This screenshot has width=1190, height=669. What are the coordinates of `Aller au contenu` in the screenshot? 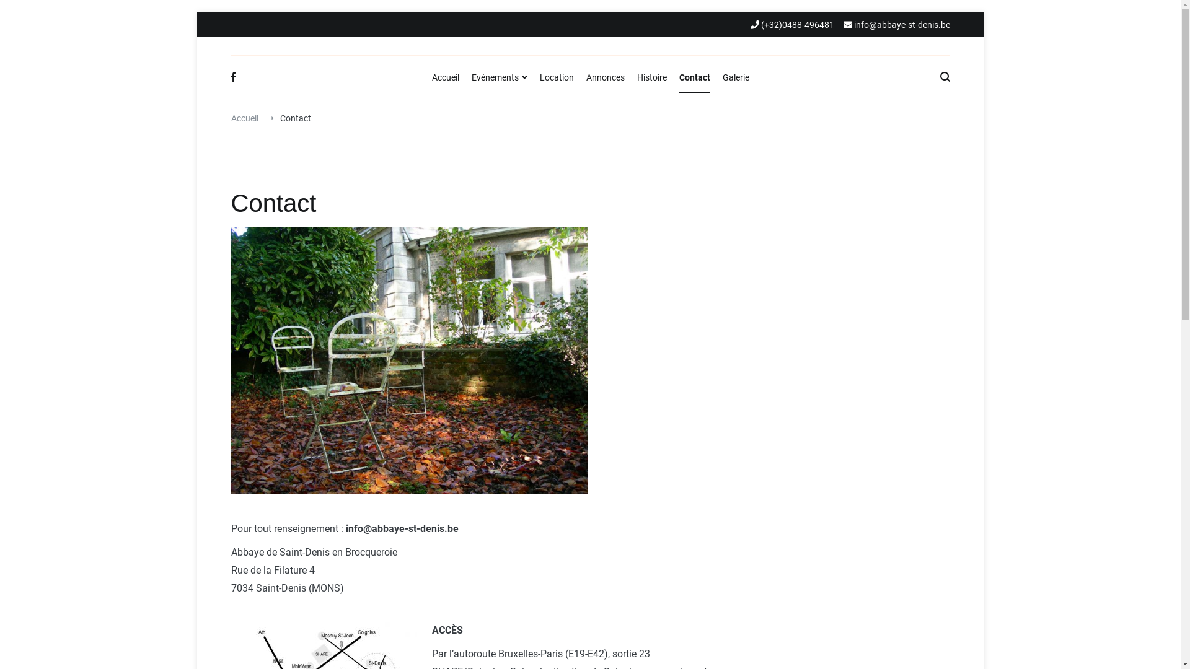 It's located at (196, 12).